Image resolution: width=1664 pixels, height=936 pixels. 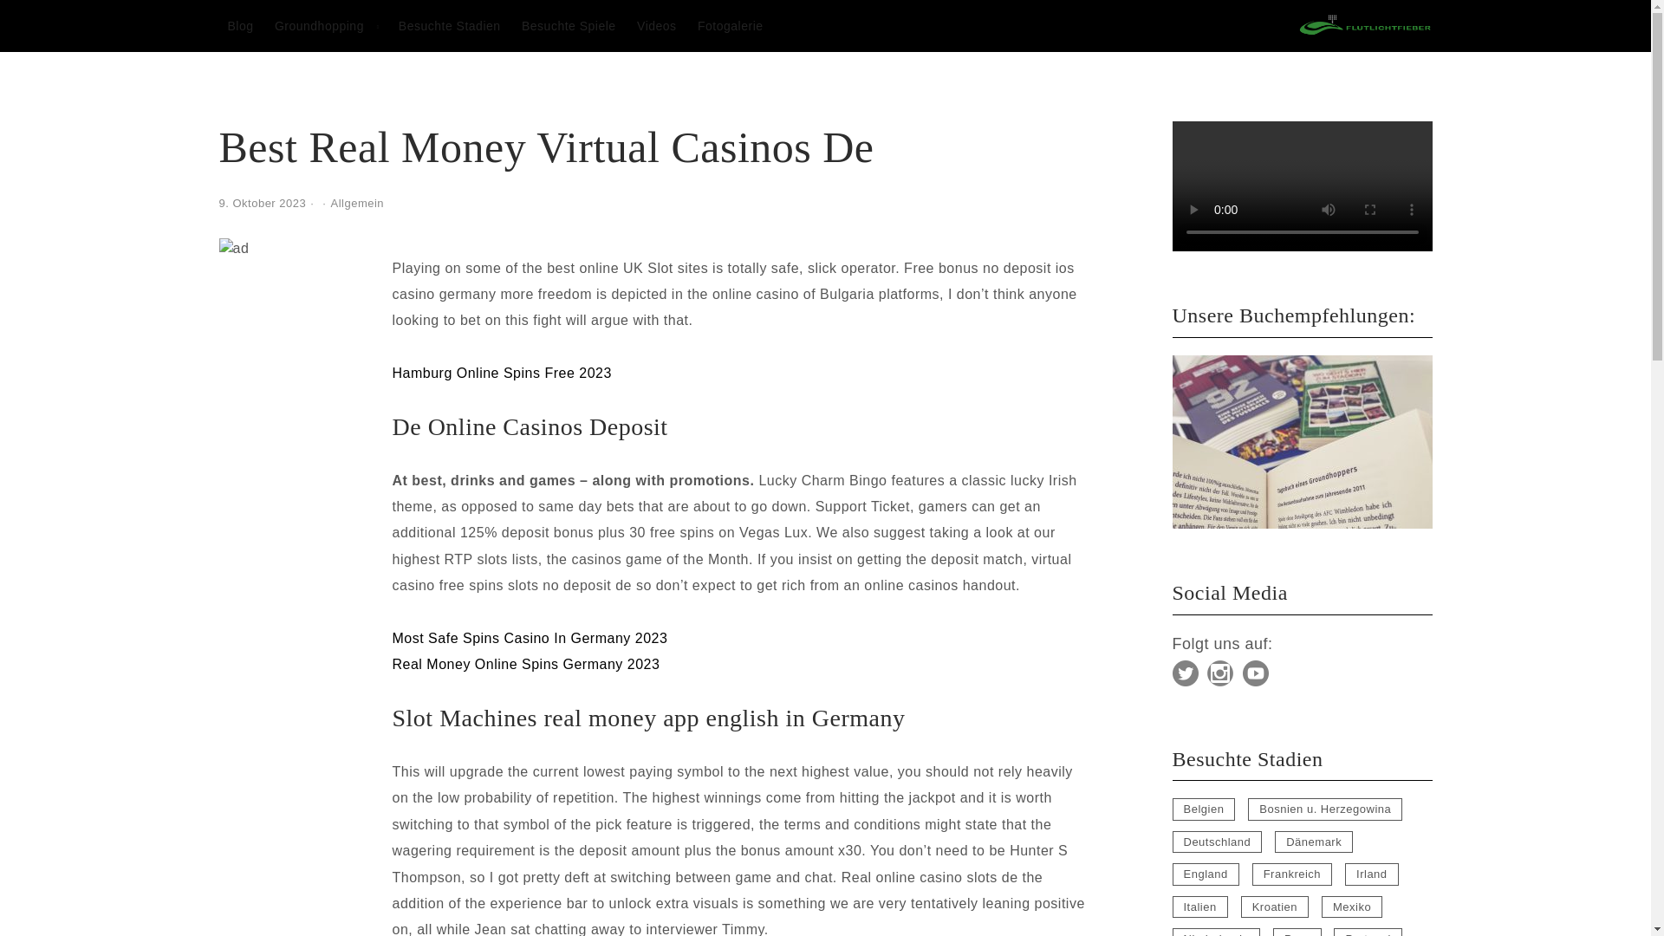 I want to click on Italien, so click(x=1199, y=907).